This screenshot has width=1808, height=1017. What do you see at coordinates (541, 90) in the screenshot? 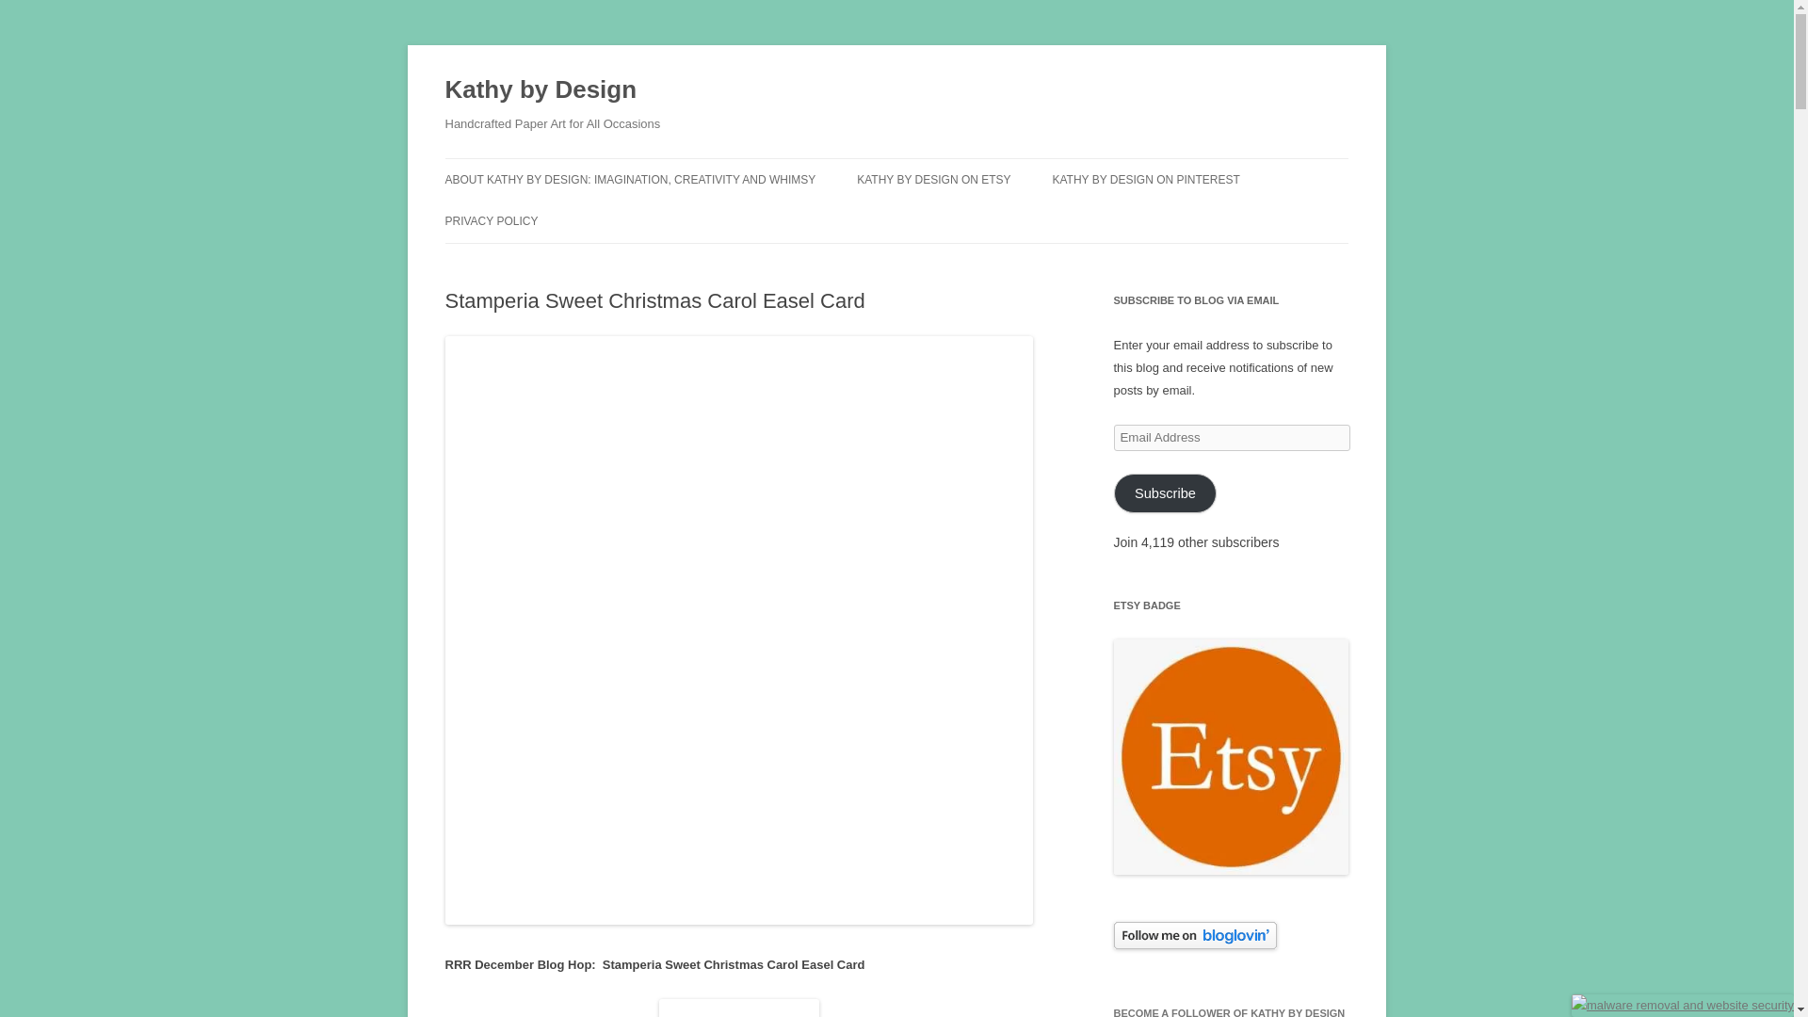
I see `Kathy by Design` at bounding box center [541, 90].